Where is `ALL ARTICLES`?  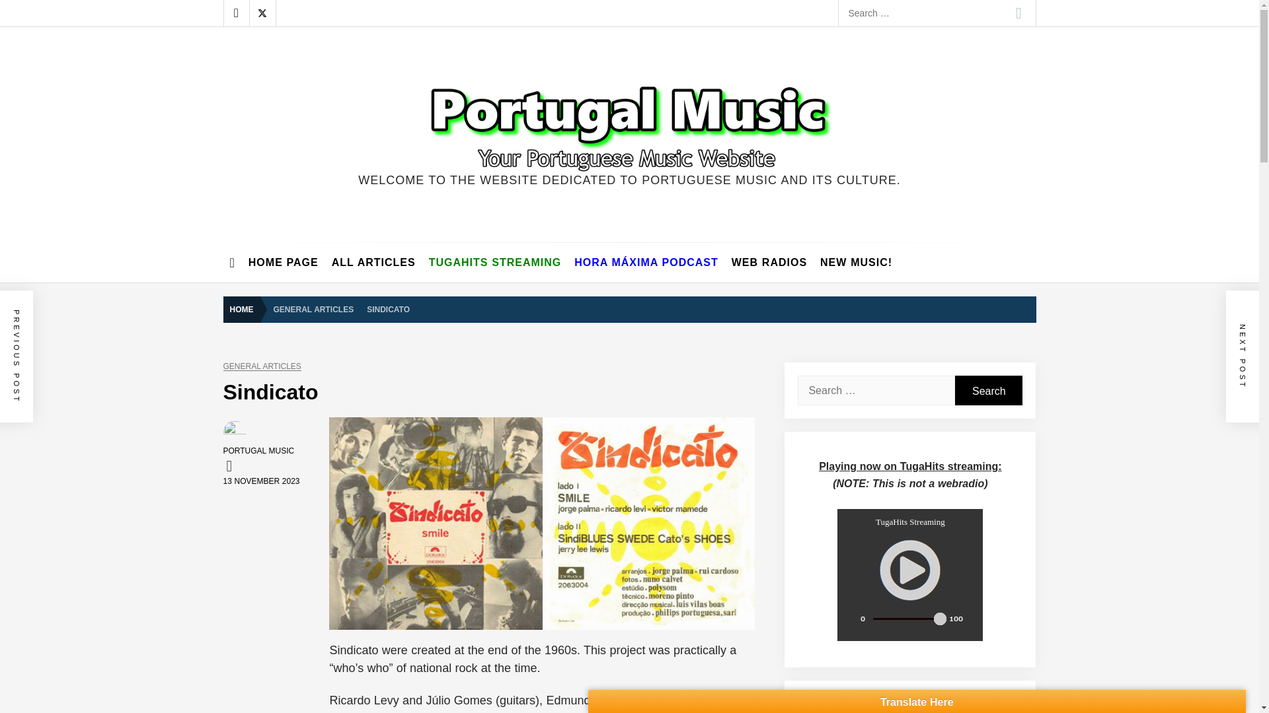
ALL ARTICLES is located at coordinates (373, 263).